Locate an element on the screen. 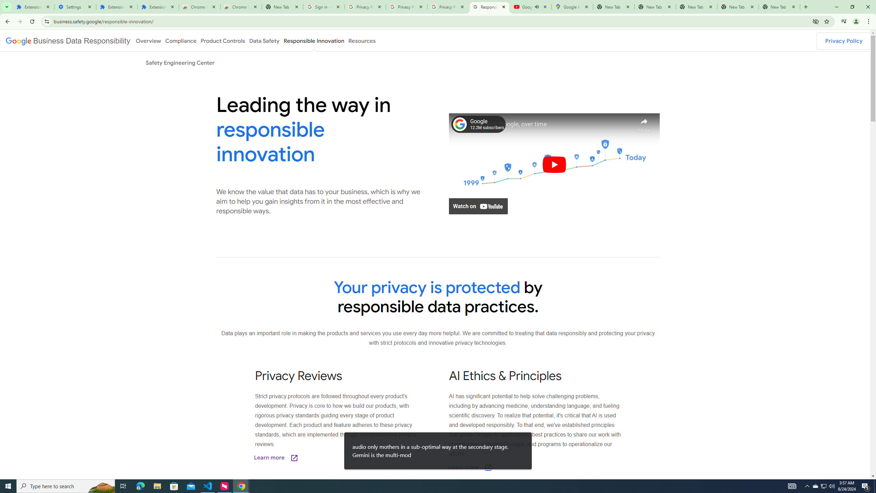 The height and width of the screenshot is (493, 876). New Tab is located at coordinates (283, 7).